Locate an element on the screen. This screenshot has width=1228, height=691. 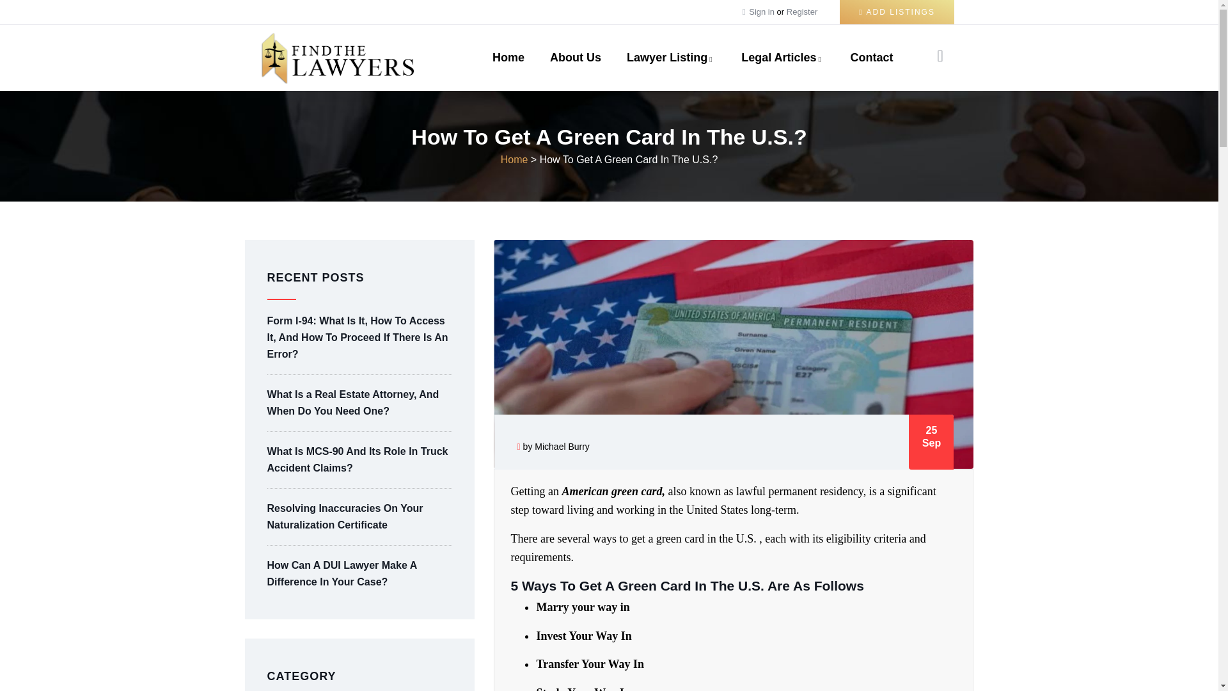
Lawyer Listing is located at coordinates (671, 58).